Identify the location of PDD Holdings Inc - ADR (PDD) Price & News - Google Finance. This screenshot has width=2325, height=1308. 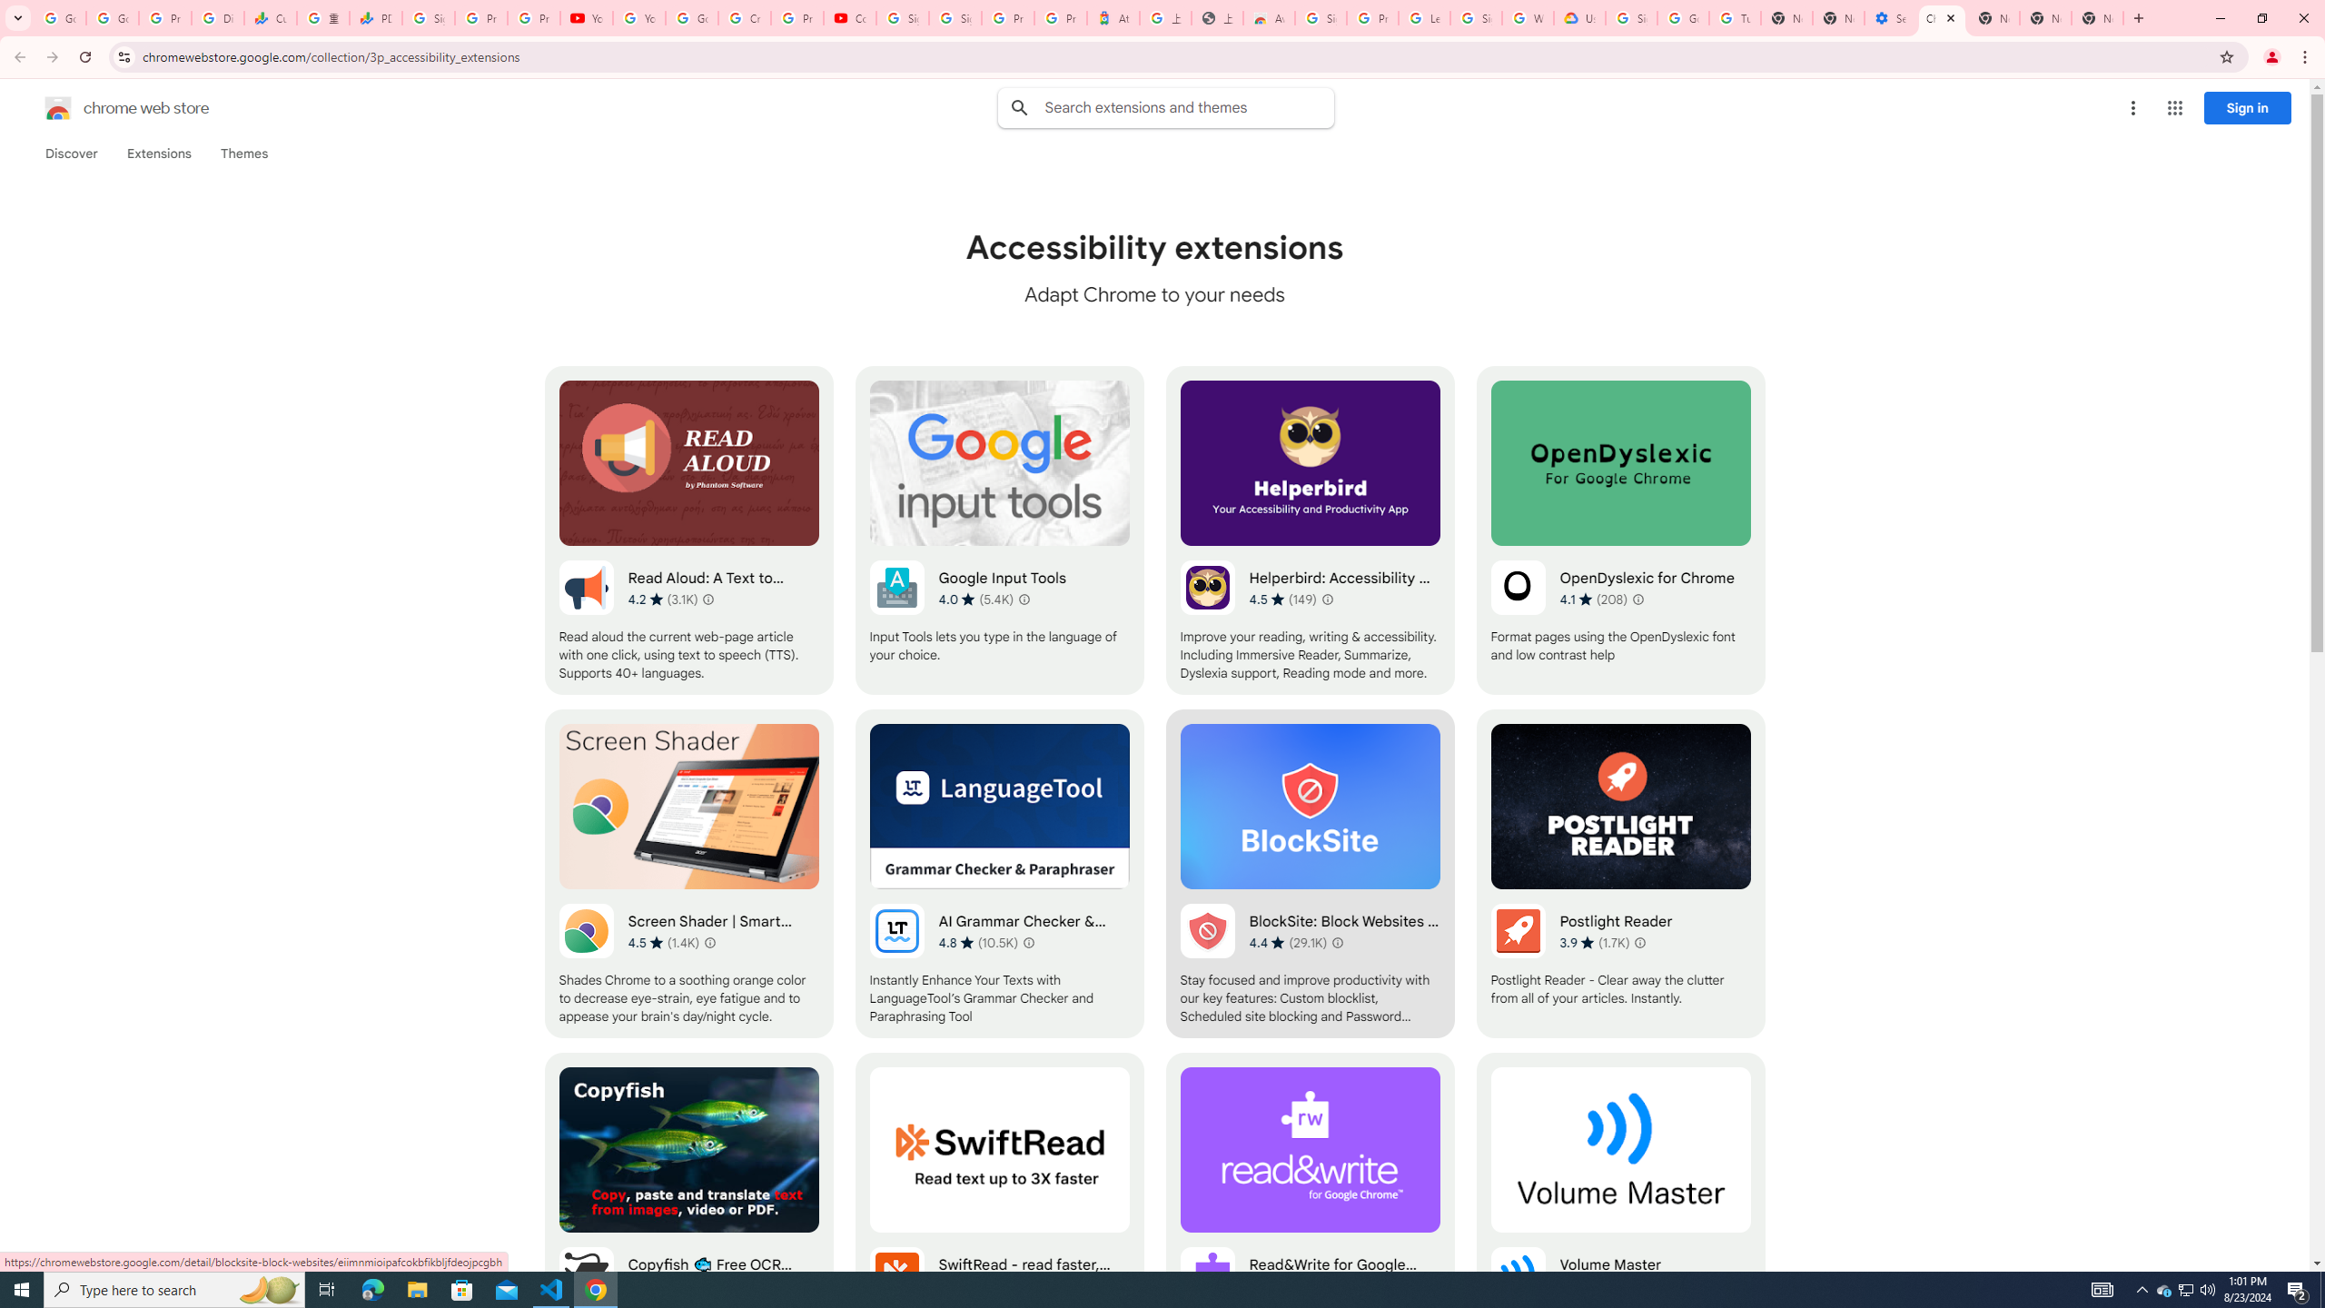
(376, 18).